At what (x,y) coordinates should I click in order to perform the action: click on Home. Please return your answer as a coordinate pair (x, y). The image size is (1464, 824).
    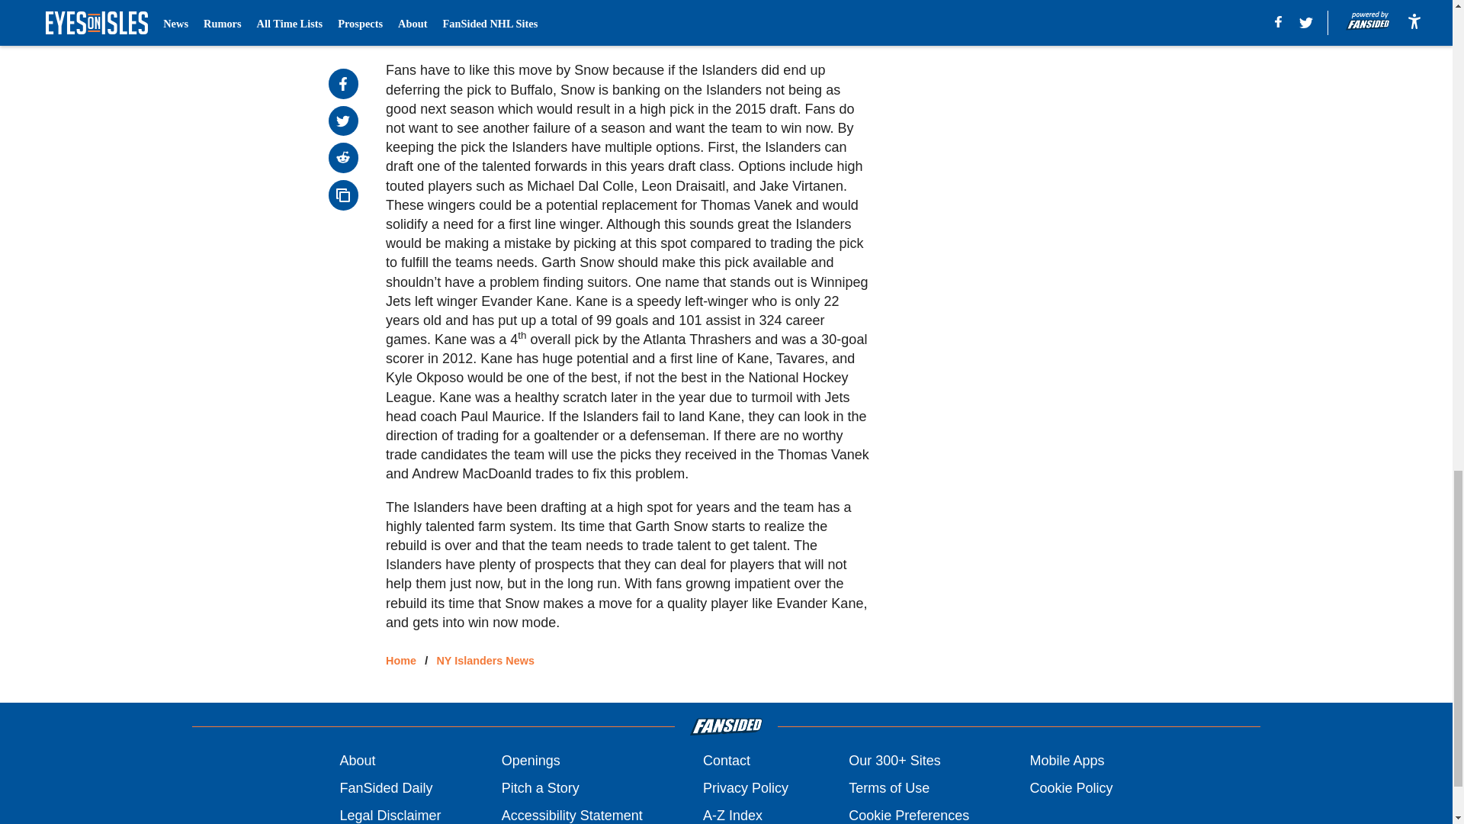
    Looking at the image, I should click on (401, 660).